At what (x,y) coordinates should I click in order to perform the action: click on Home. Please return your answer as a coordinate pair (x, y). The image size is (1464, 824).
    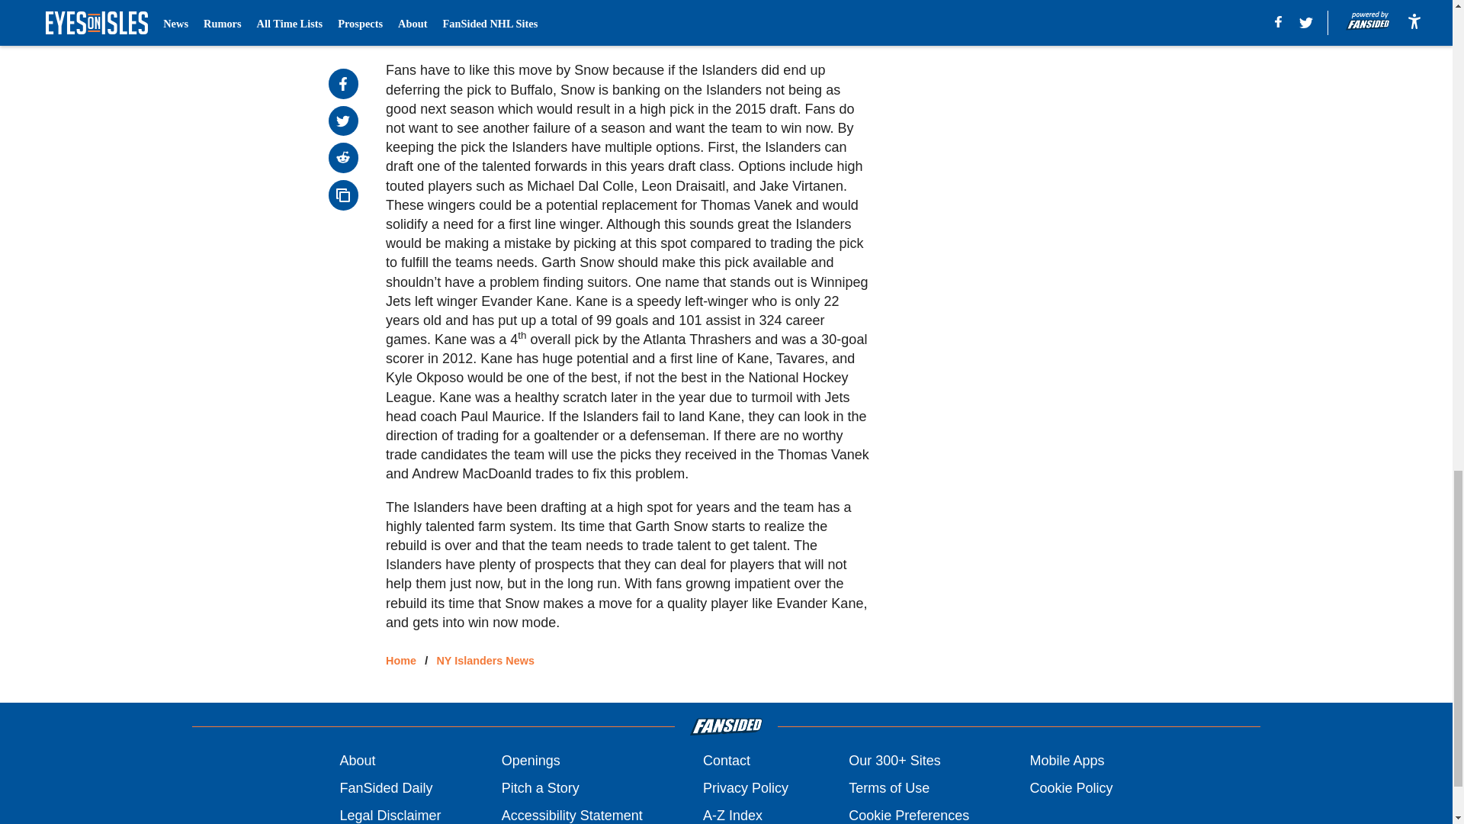
    Looking at the image, I should click on (401, 660).